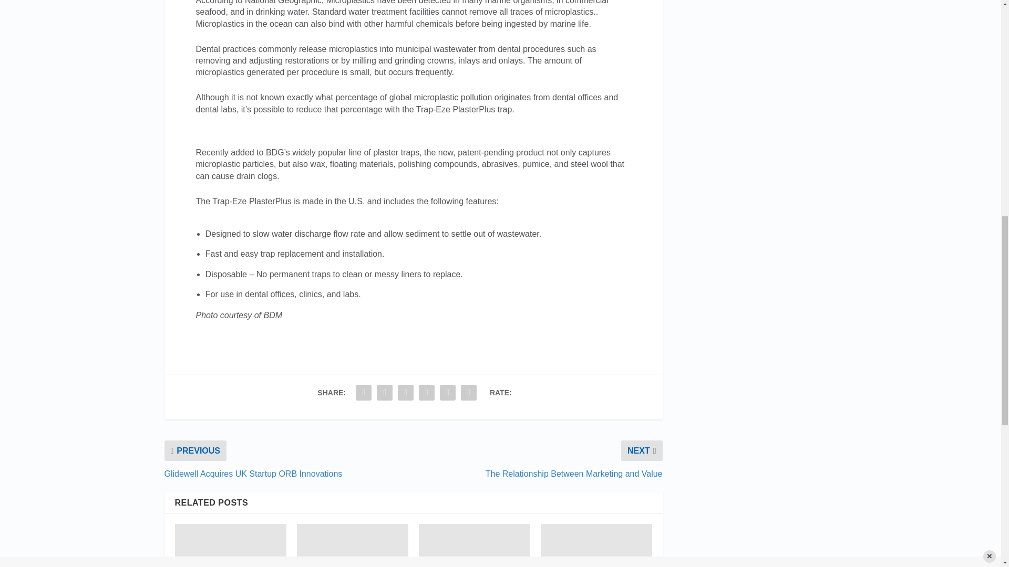 This screenshot has width=1009, height=567. I want to click on Share "Trap-Eze Plaster Plus Traps Microplastics" via Print, so click(469, 392).